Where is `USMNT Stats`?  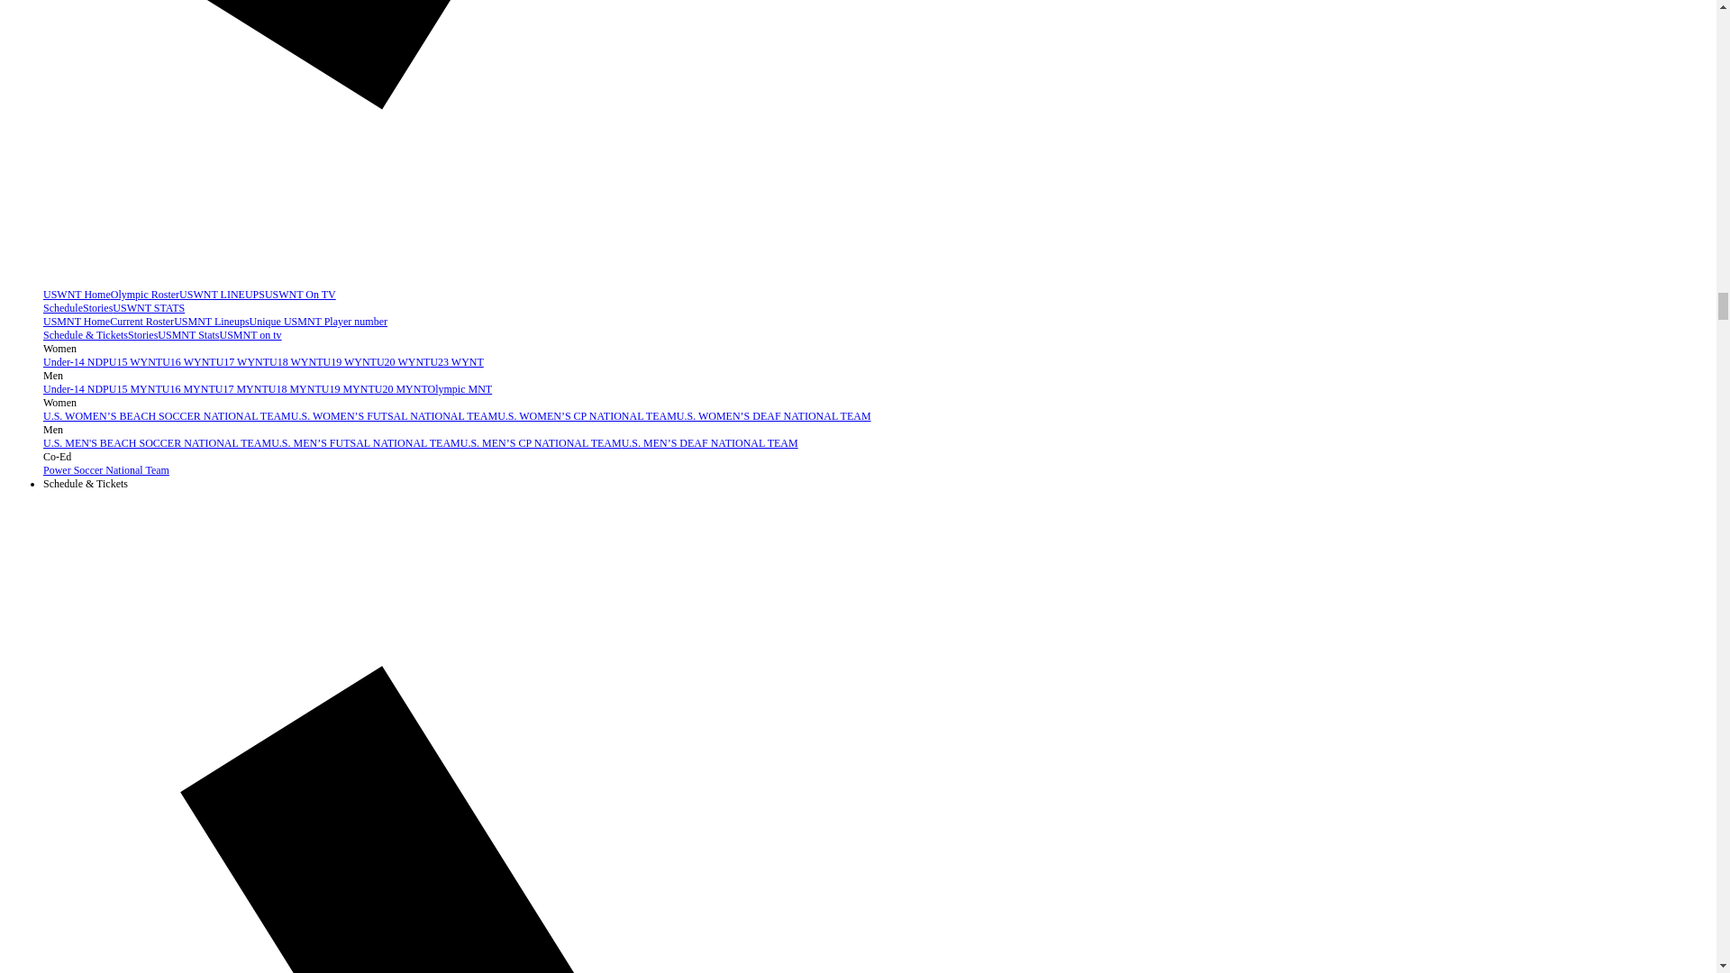 USMNT Stats is located at coordinates (187, 335).